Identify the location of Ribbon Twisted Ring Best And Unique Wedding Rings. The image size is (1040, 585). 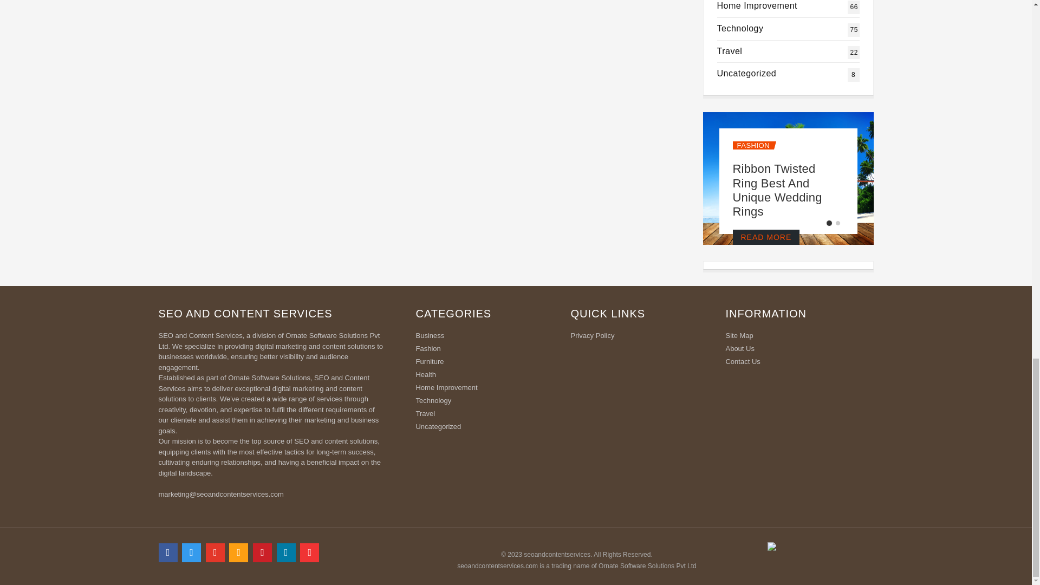
(740, 28).